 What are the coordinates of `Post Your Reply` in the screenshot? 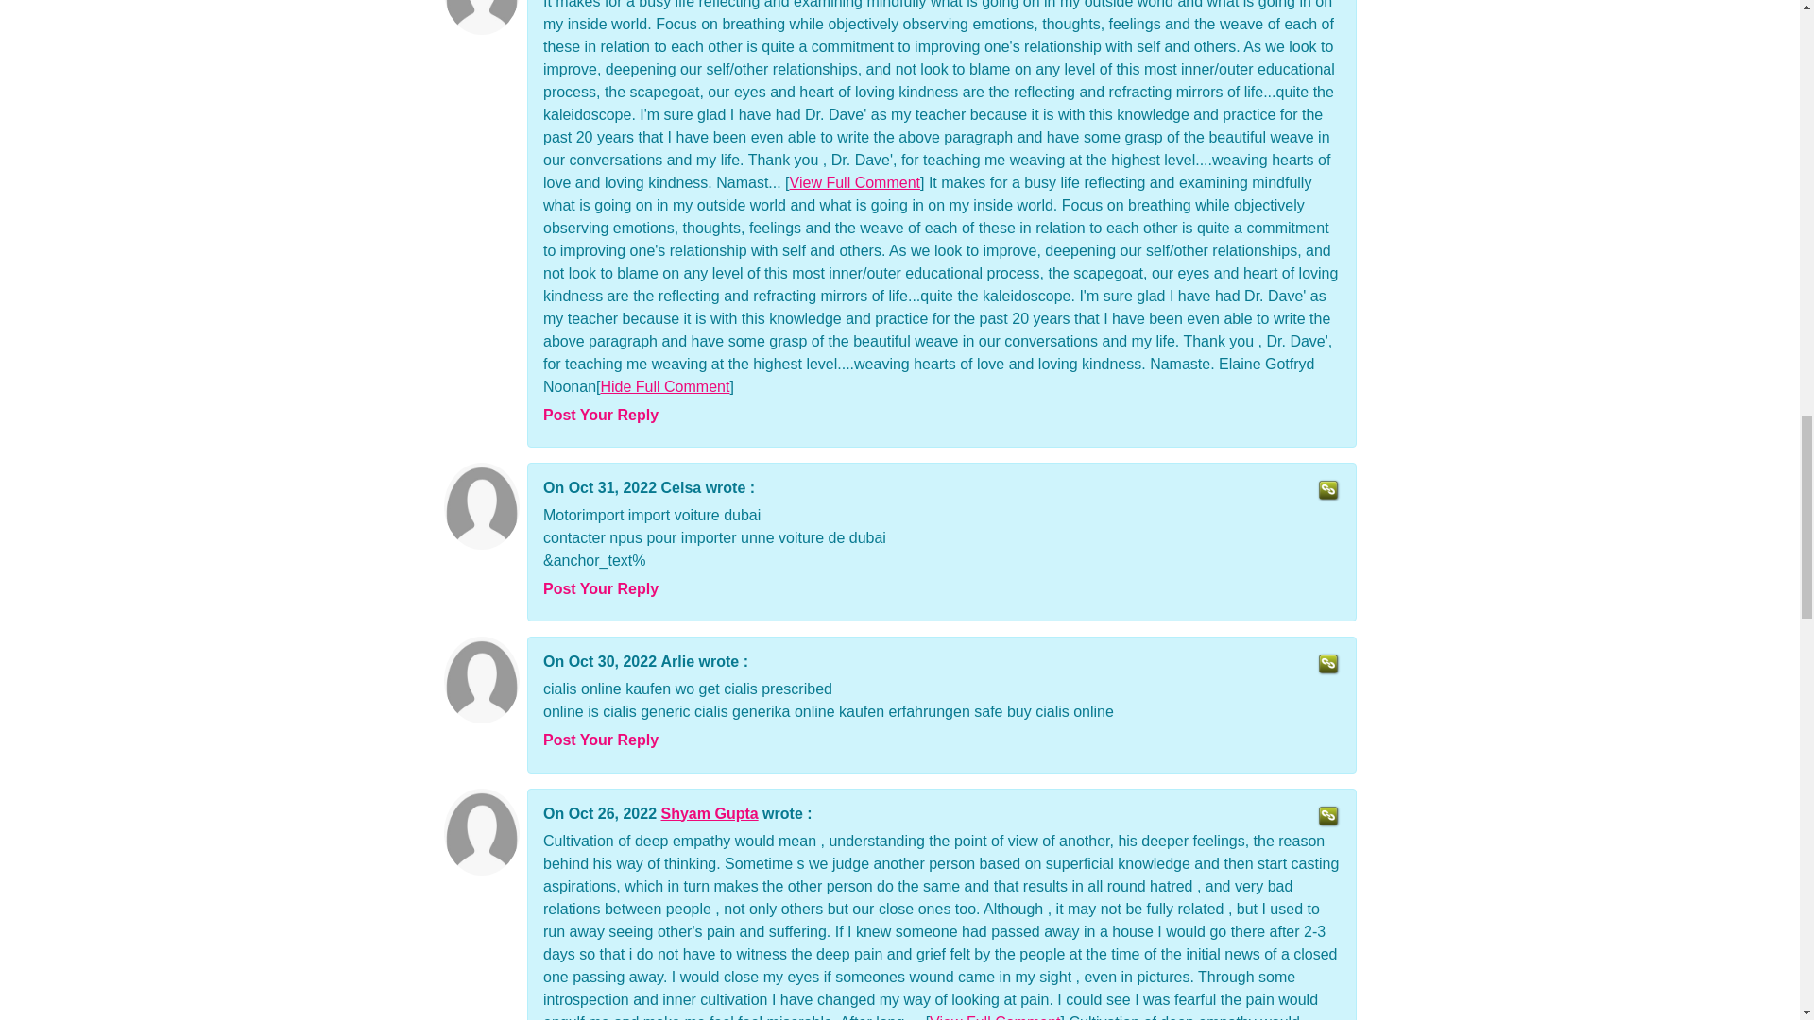 It's located at (600, 587).